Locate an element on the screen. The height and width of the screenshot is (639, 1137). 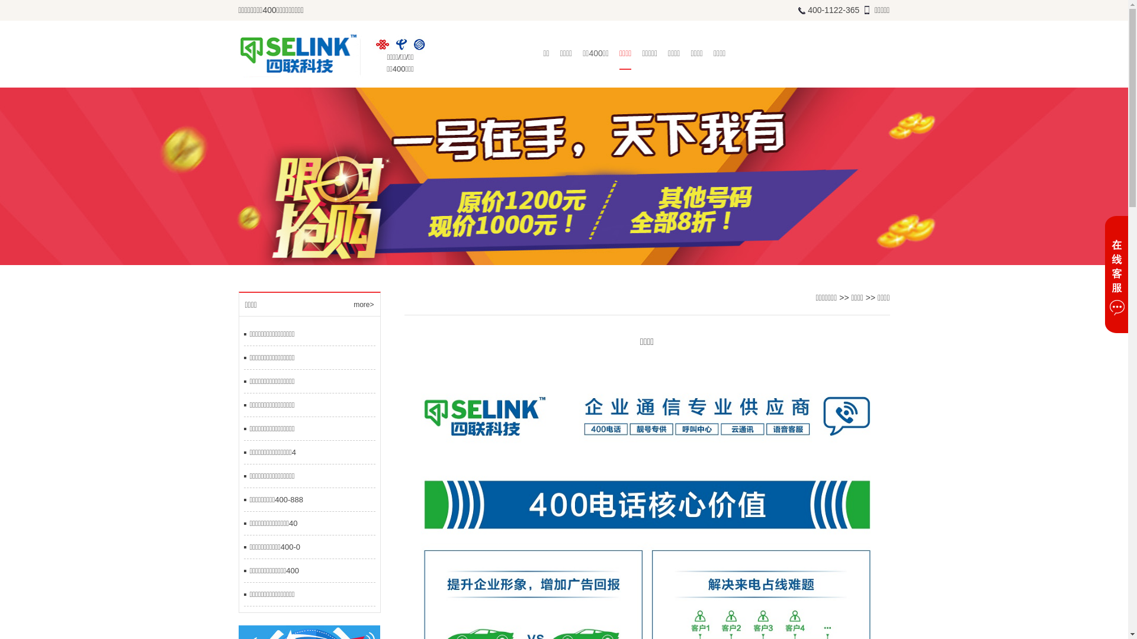
more> is located at coordinates (364, 305).